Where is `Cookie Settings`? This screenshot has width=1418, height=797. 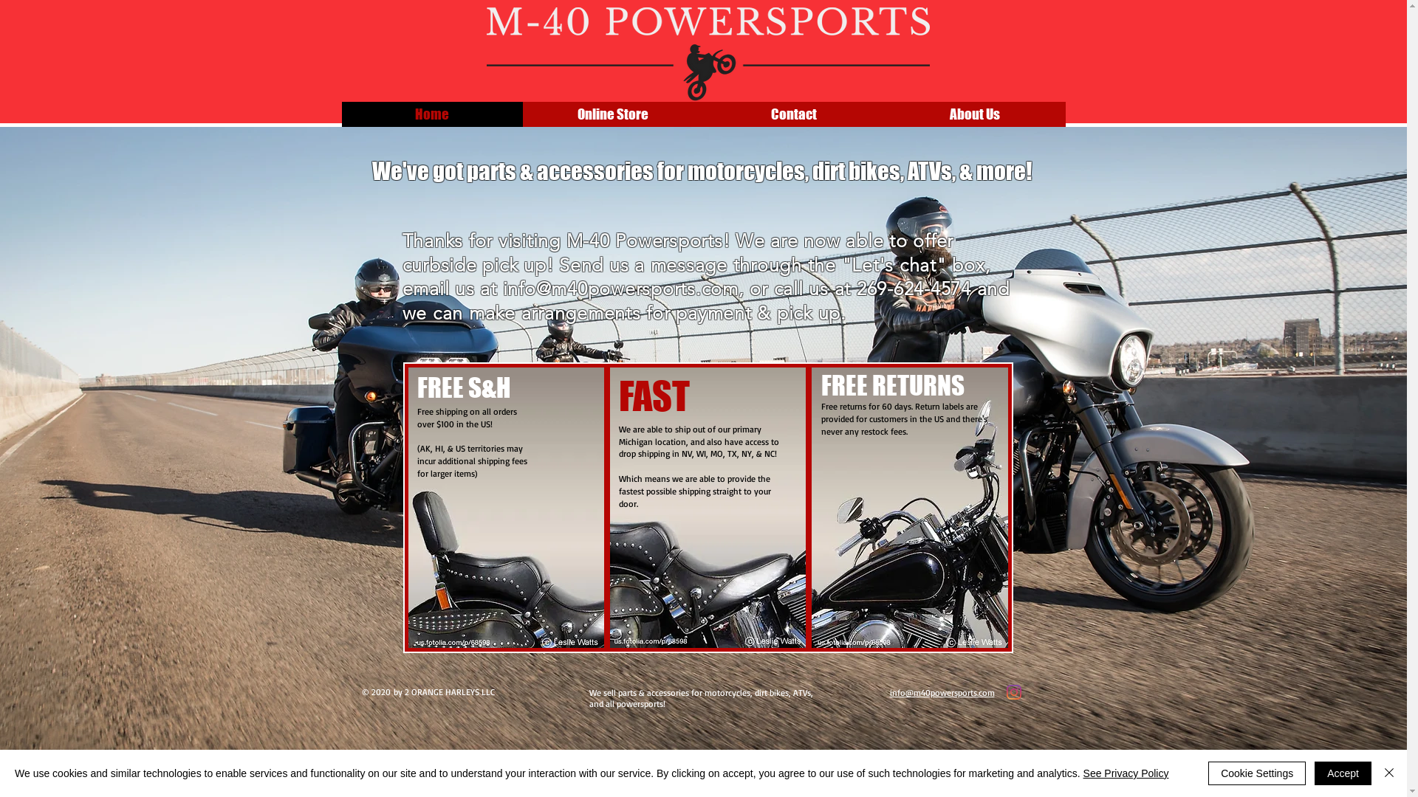
Cookie Settings is located at coordinates (1257, 773).